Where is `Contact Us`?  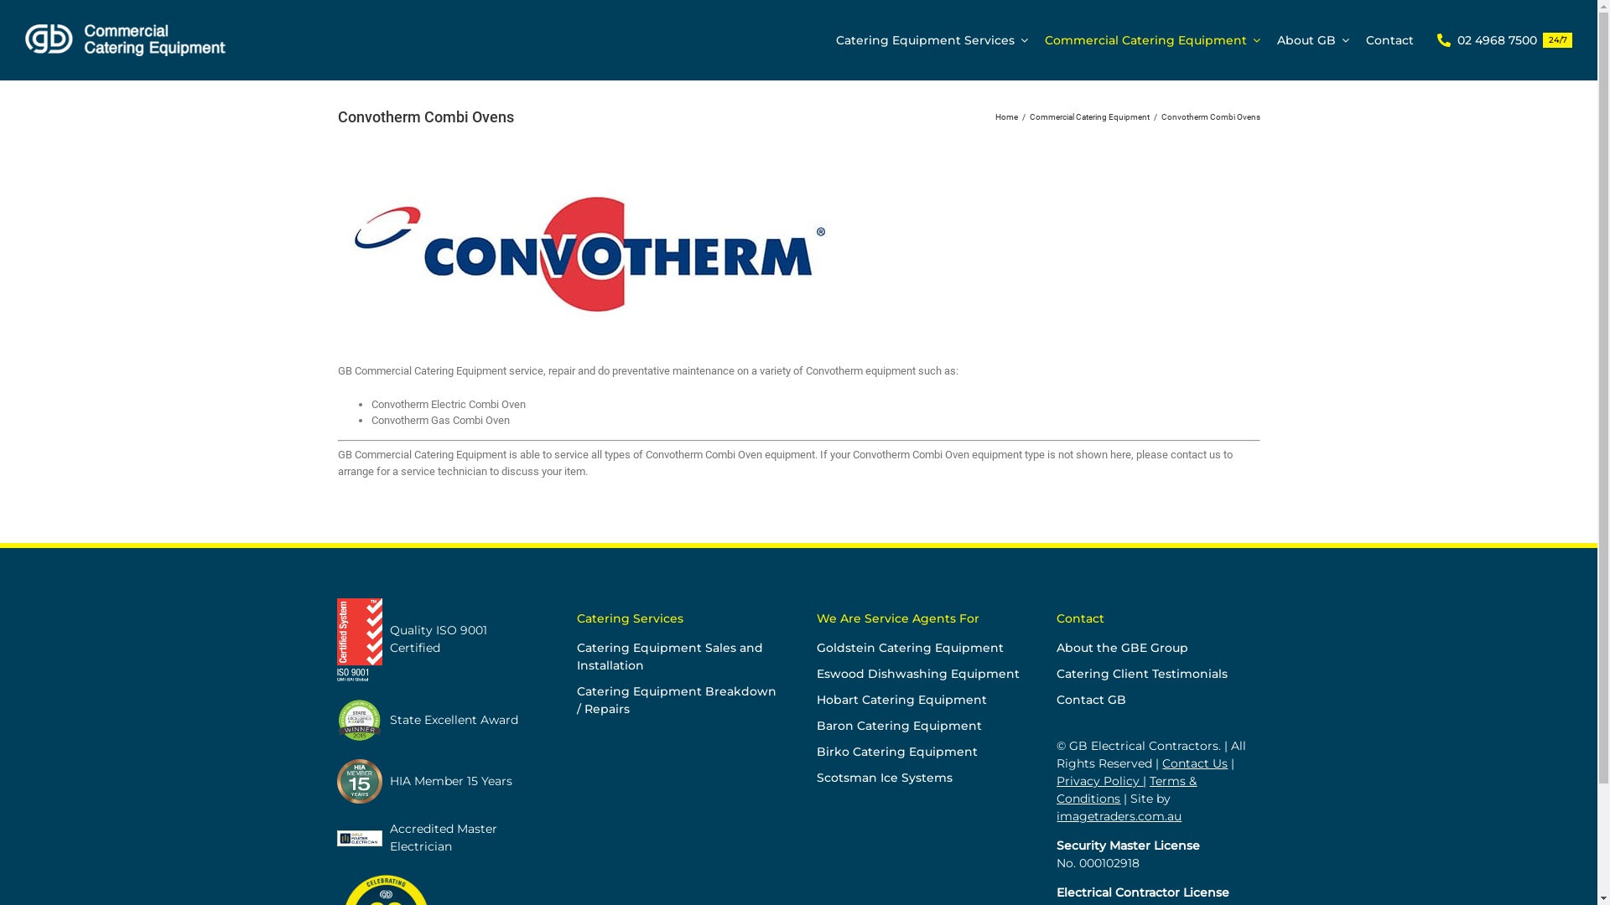 Contact Us is located at coordinates (1195, 763).